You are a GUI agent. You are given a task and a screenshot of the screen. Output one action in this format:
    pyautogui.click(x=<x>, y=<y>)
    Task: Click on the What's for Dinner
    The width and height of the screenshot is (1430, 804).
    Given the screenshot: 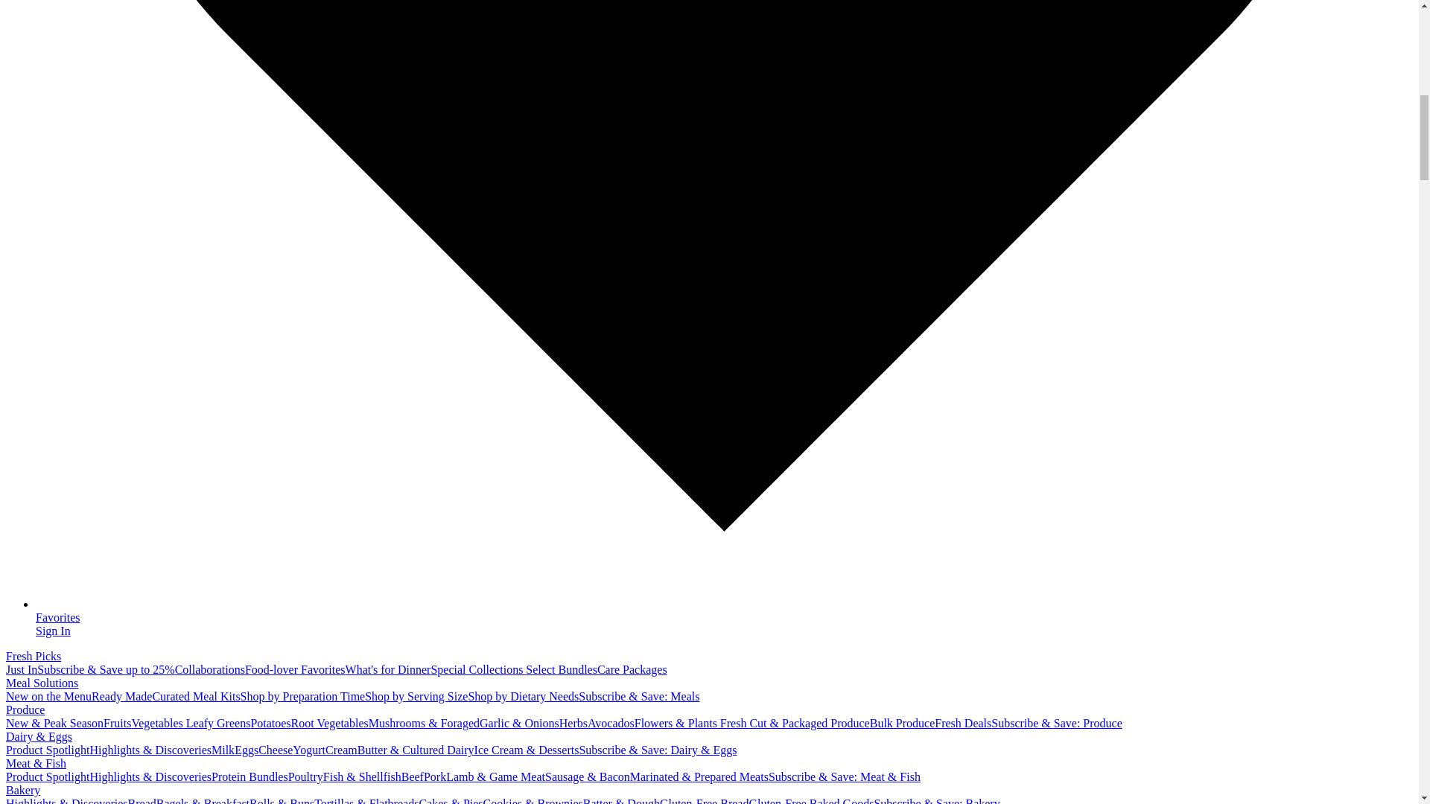 What is the action you would take?
    pyautogui.click(x=389, y=670)
    